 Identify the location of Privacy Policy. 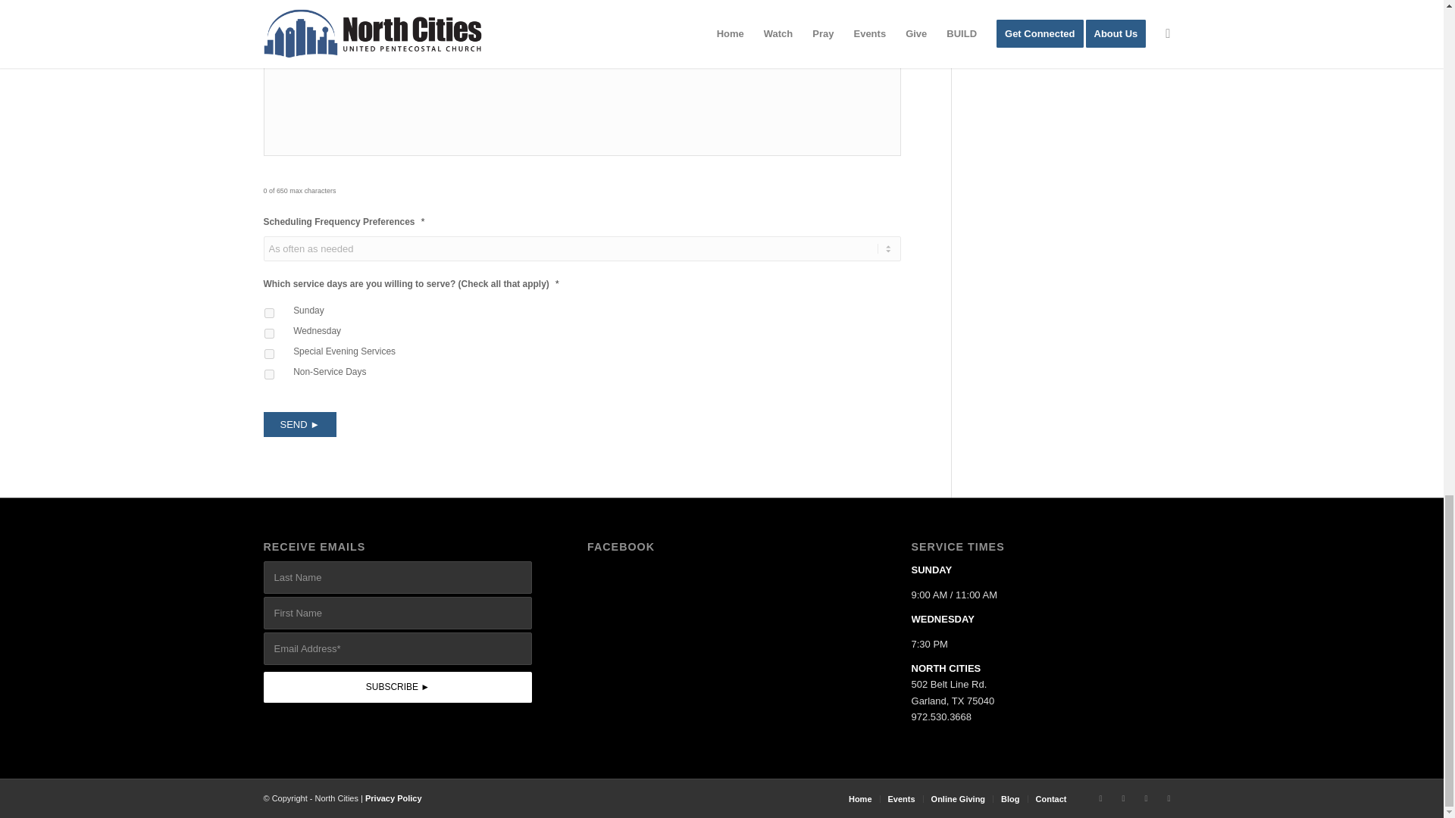
(393, 798).